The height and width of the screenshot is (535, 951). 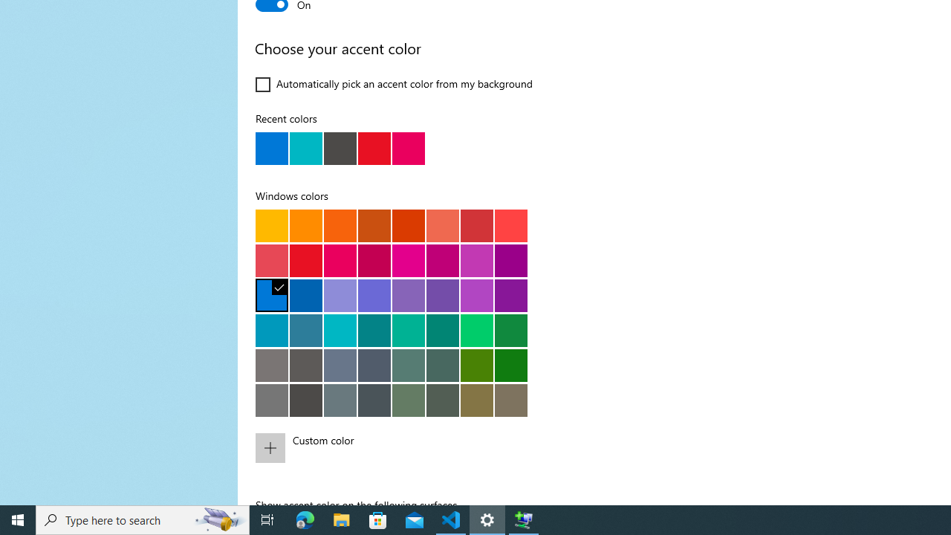 I want to click on Default blue, so click(x=272, y=295).